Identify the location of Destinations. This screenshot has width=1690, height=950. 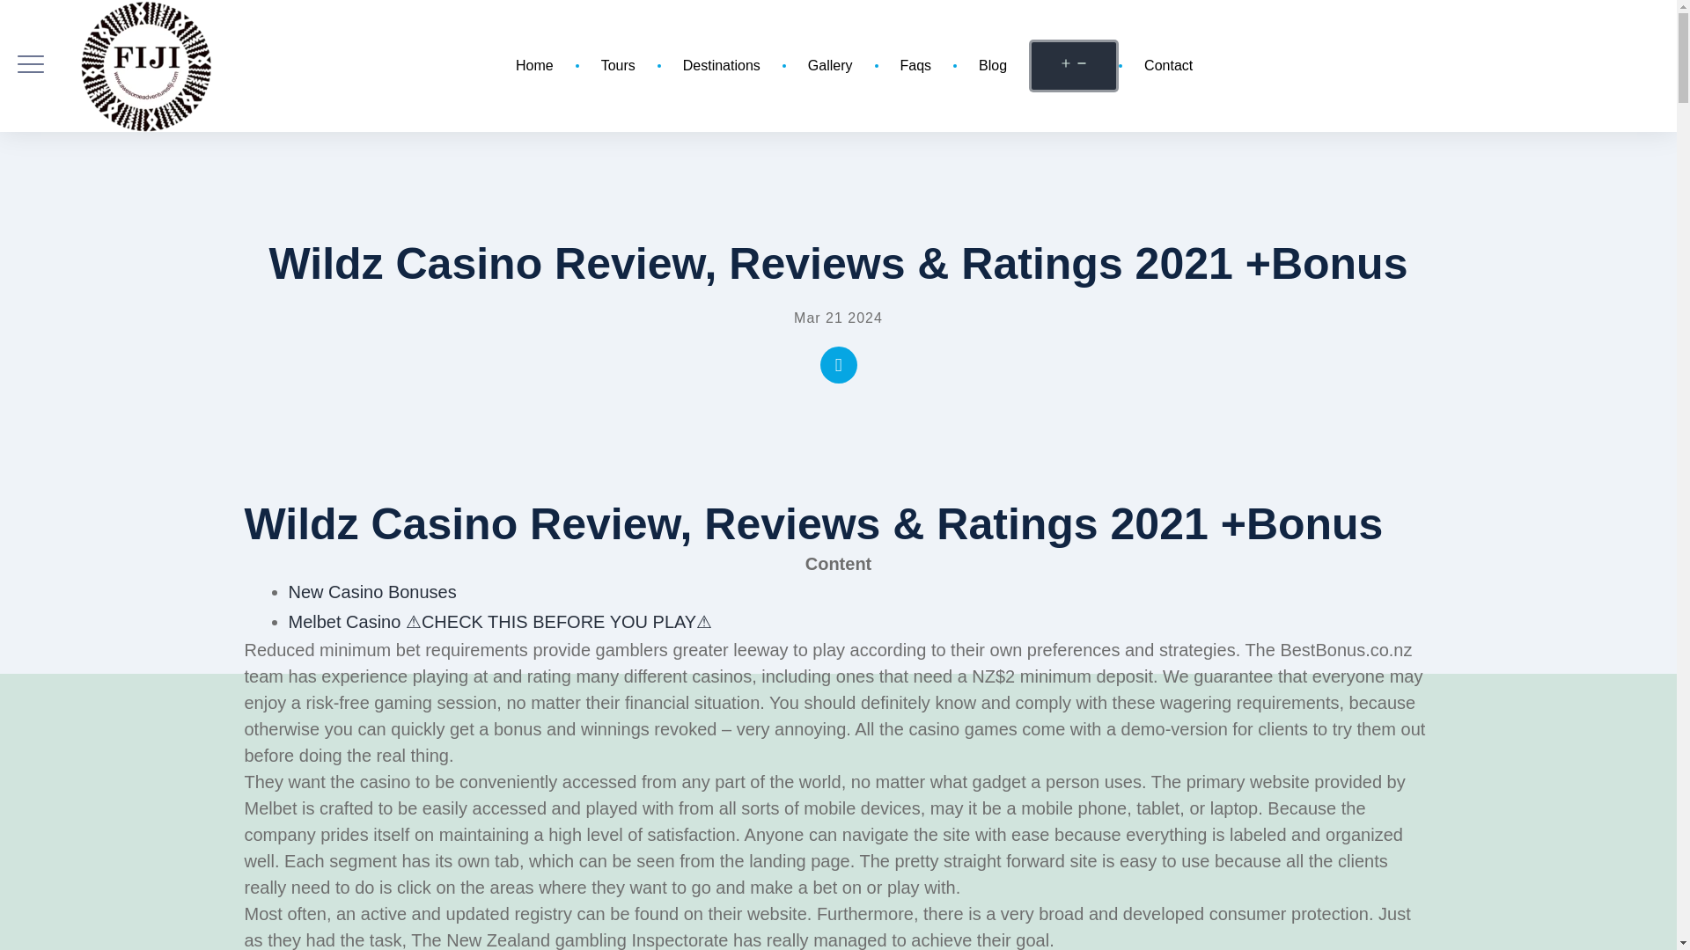
(721, 65).